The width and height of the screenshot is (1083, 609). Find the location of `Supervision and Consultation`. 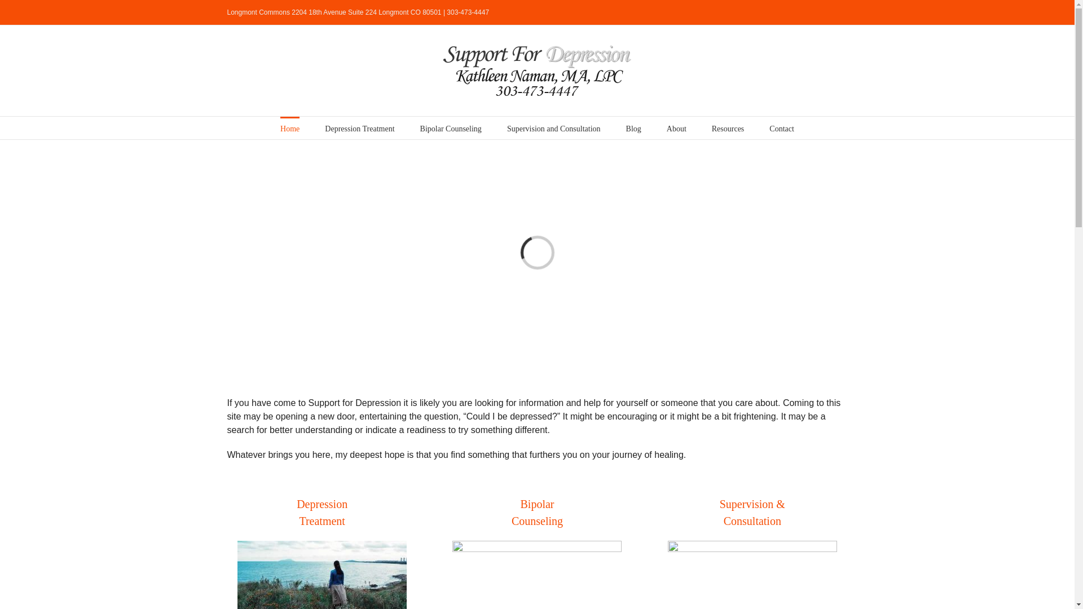

Supervision and Consultation is located at coordinates (554, 128).